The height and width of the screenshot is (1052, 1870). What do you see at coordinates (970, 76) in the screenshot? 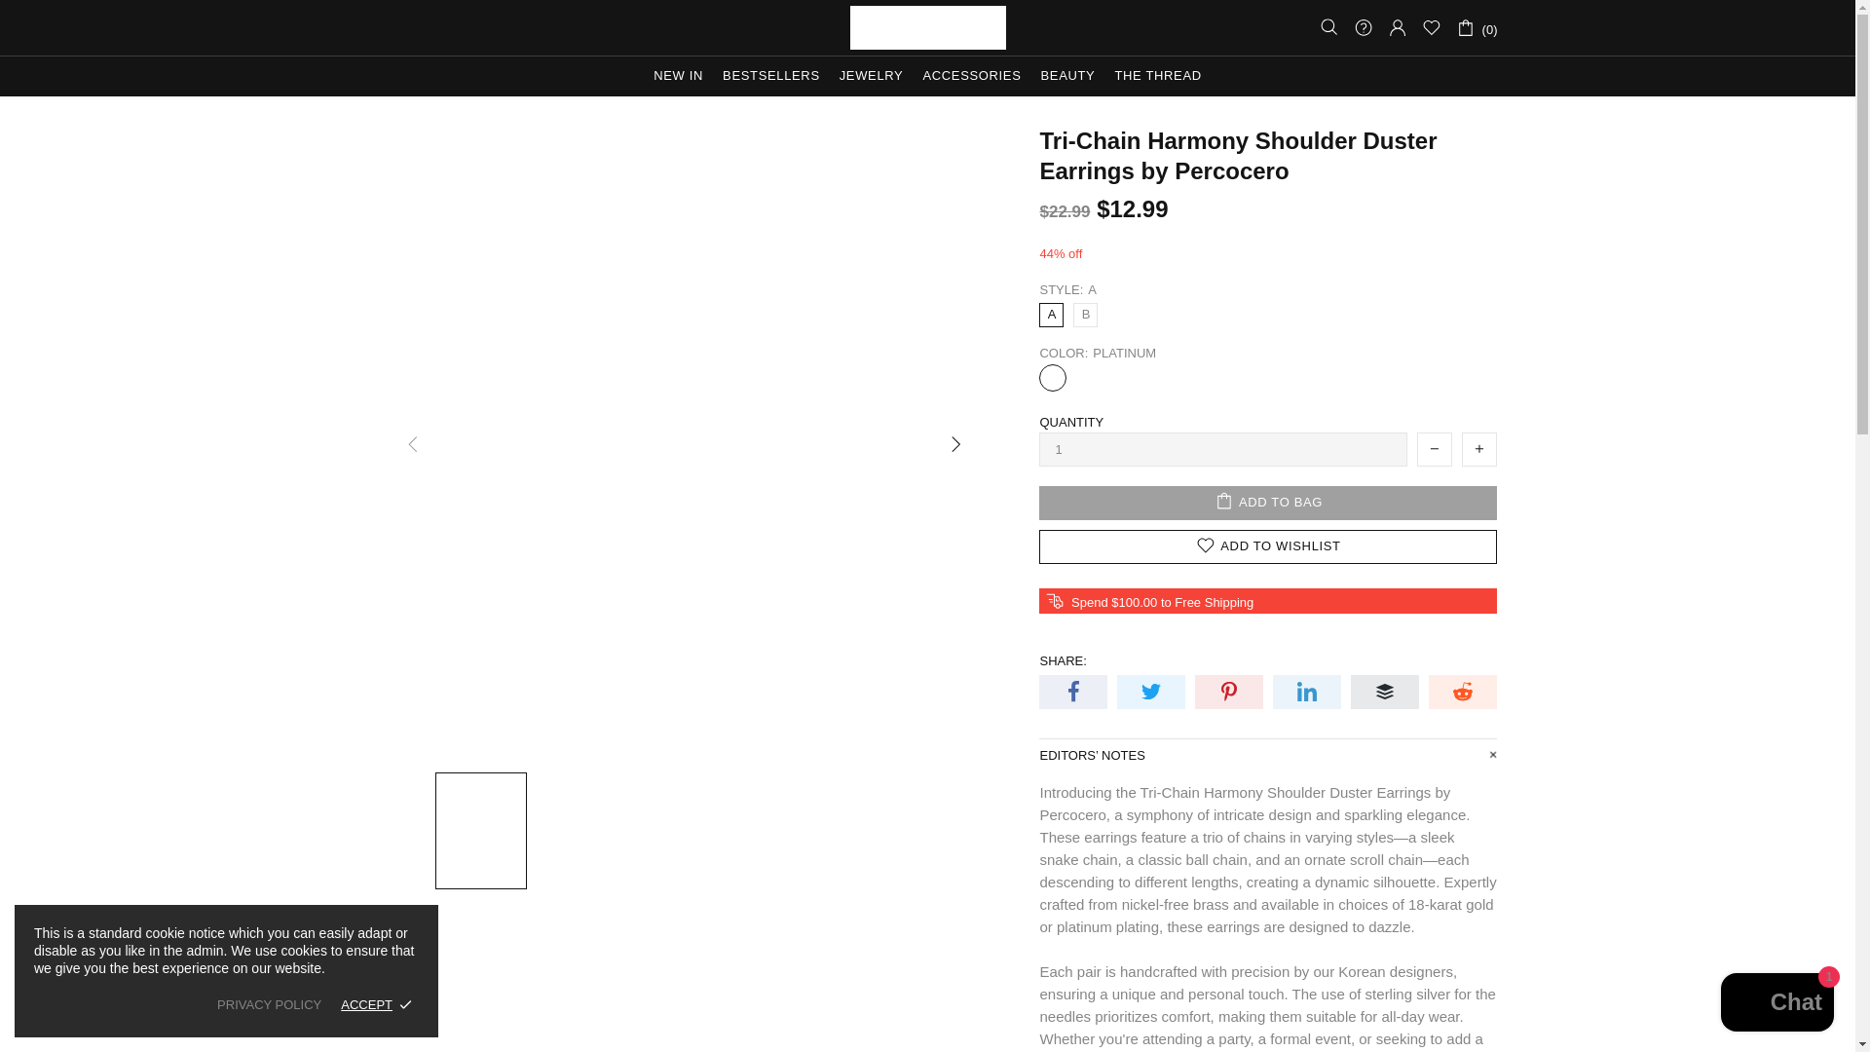
I see `ACCESSORIES` at bounding box center [970, 76].